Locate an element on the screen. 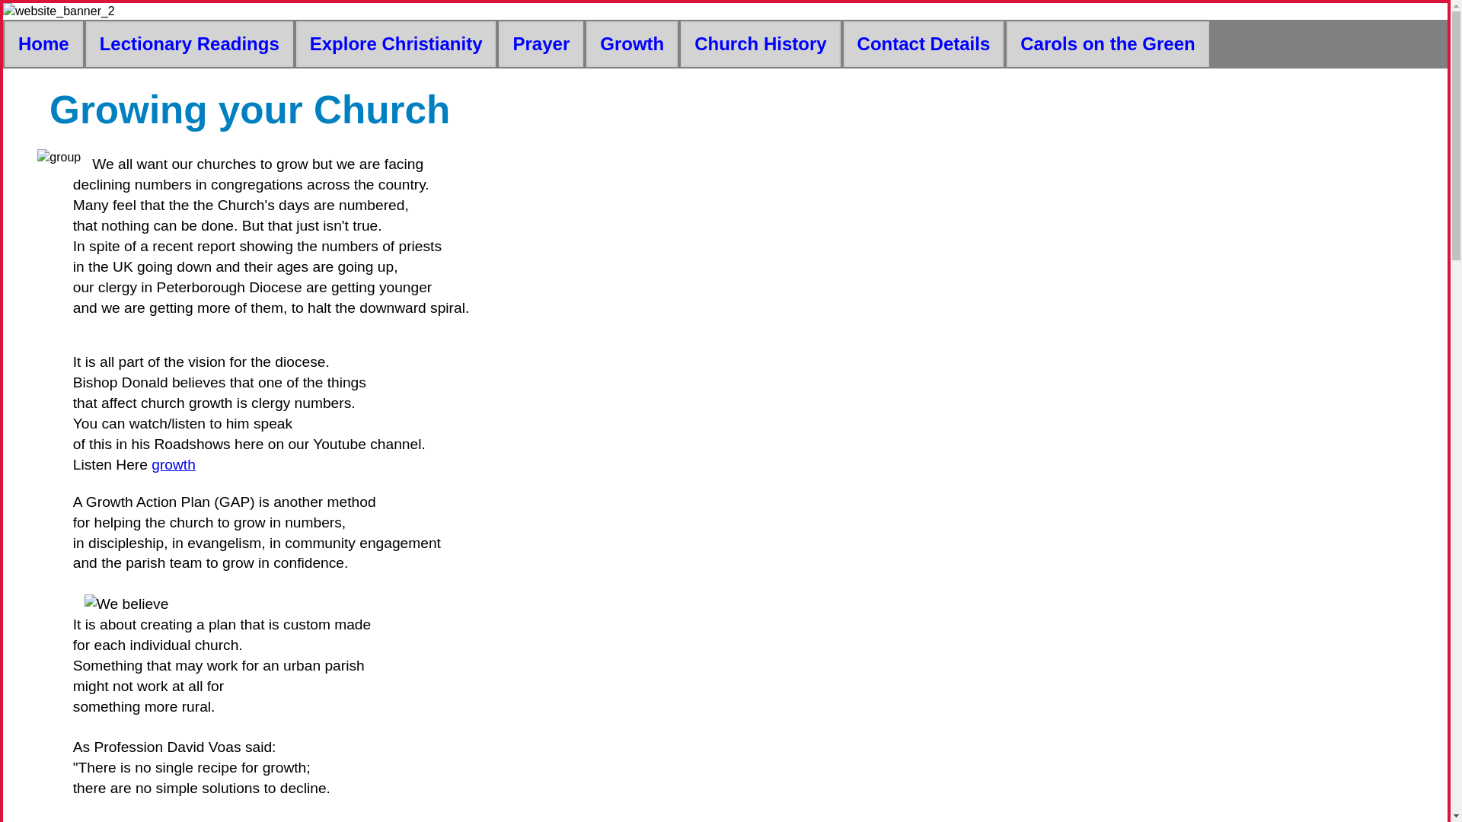 Image resolution: width=1462 pixels, height=822 pixels. Lectionary Readings is located at coordinates (190, 44).